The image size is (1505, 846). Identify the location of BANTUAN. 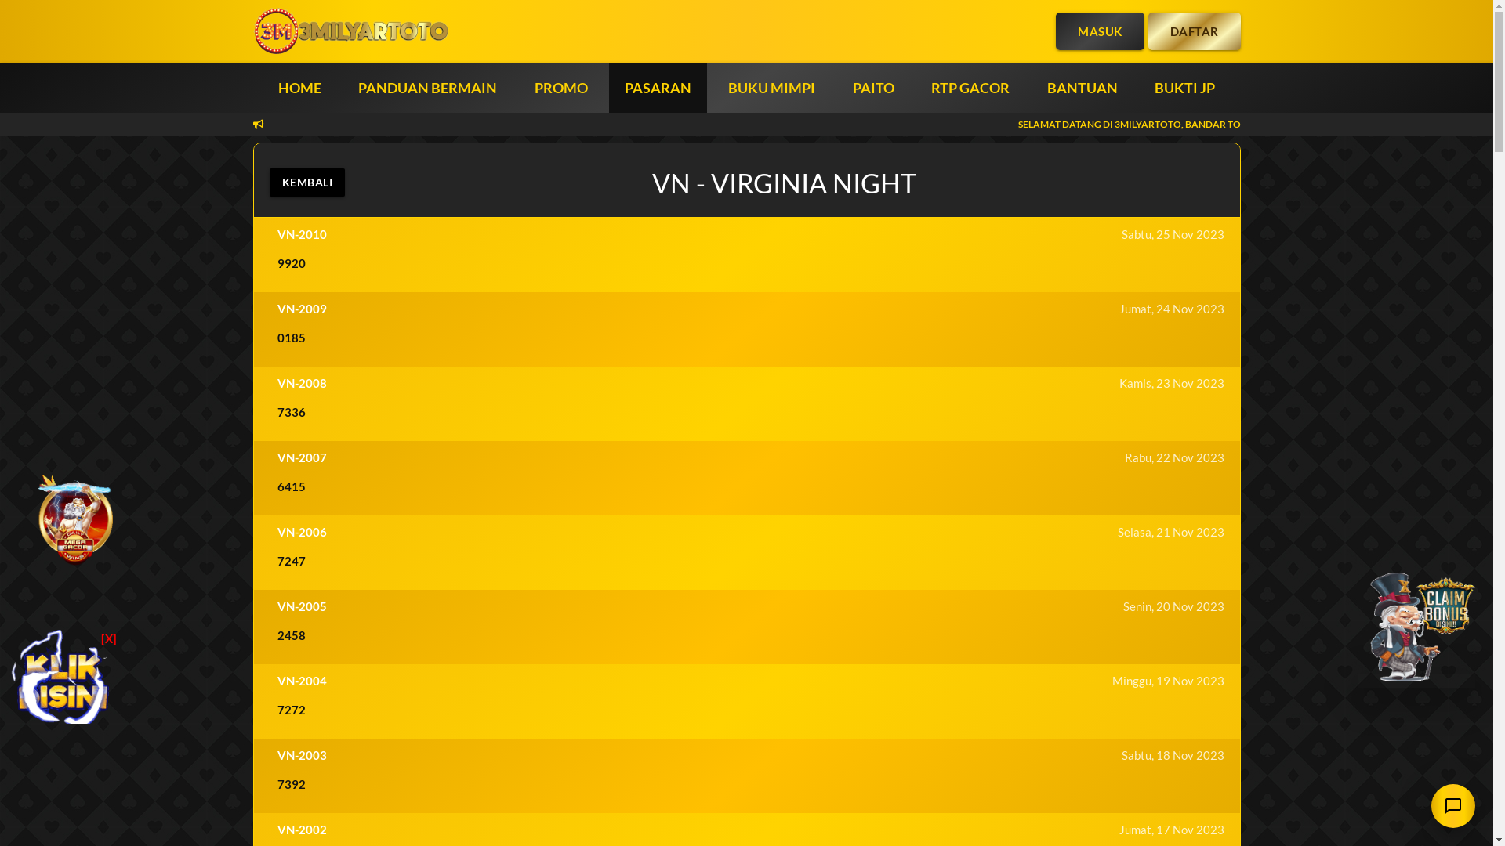
(1083, 88).